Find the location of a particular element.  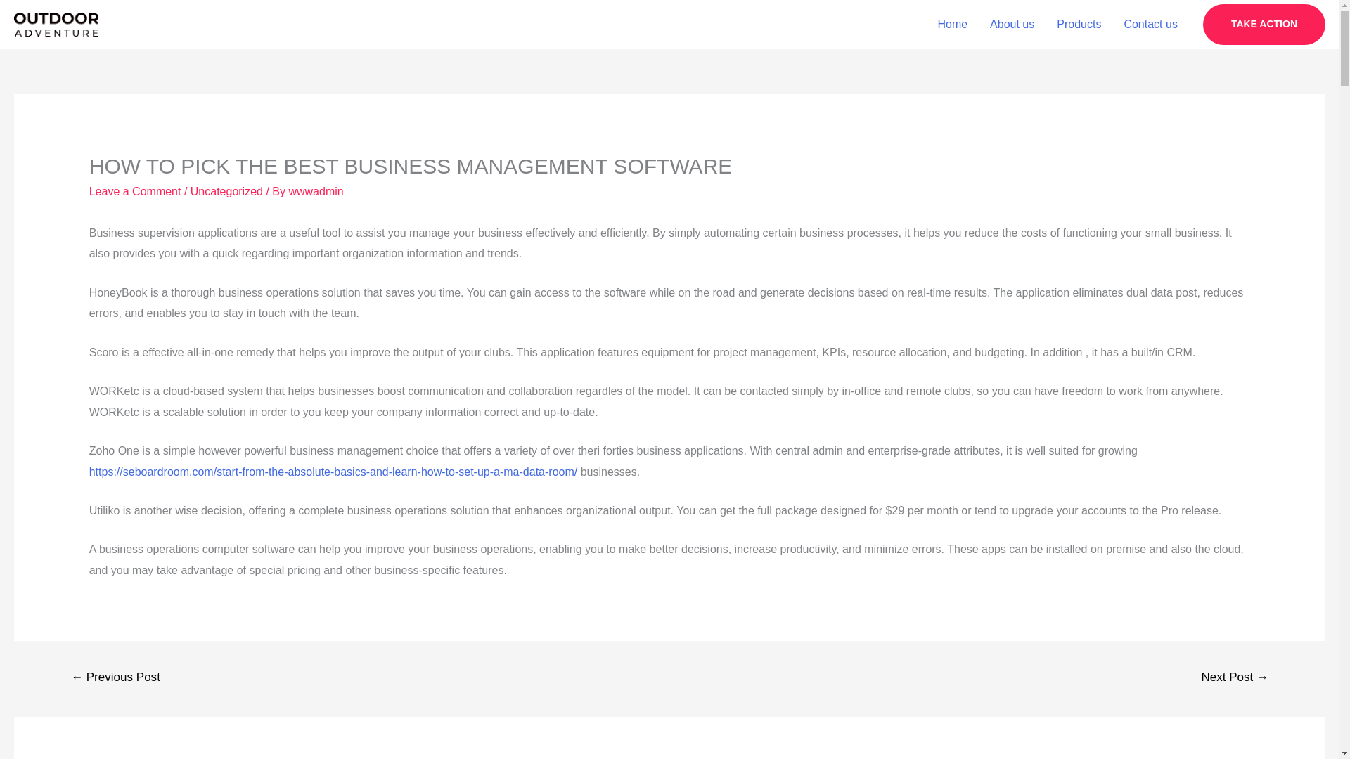

Contact us is located at coordinates (1150, 25).